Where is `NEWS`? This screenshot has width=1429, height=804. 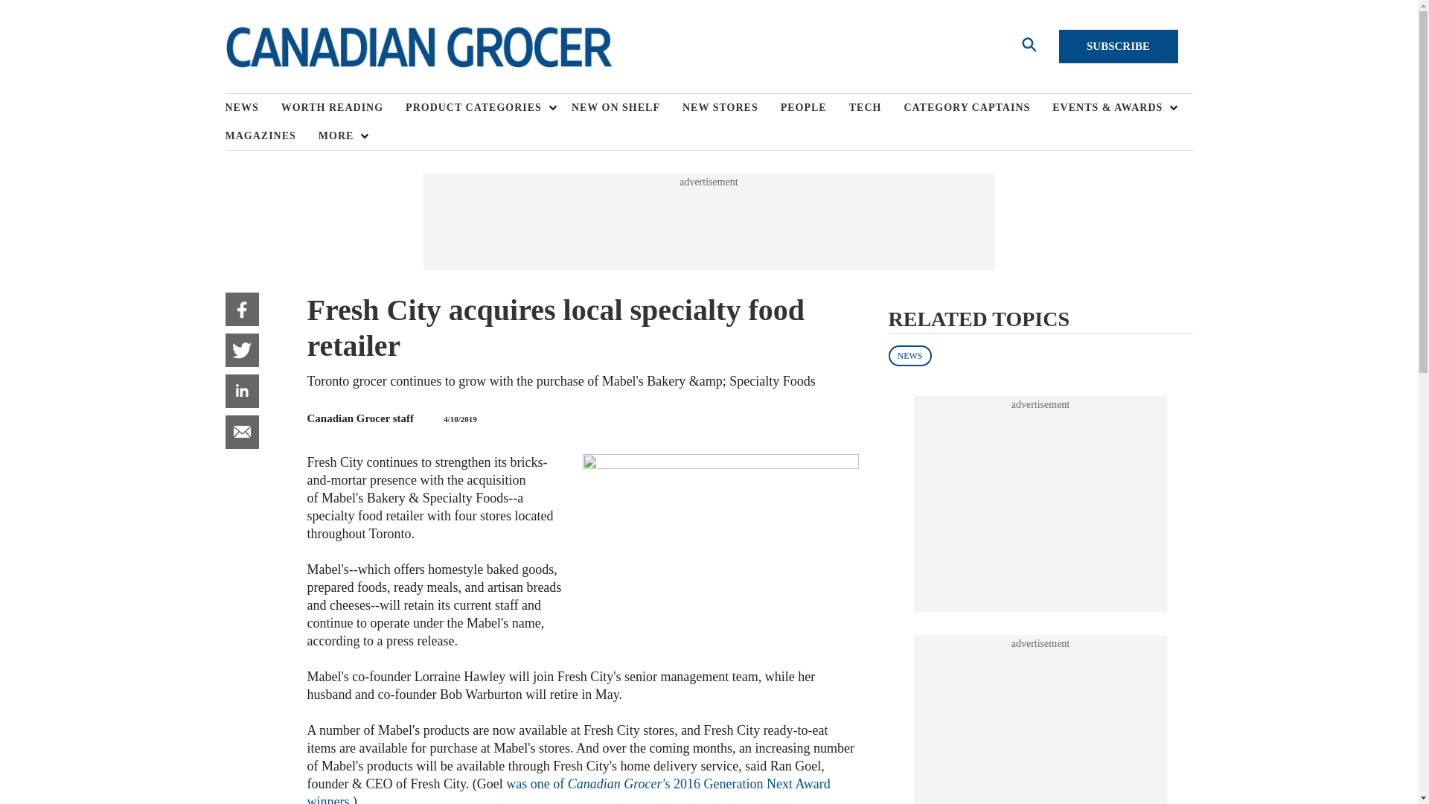
NEWS is located at coordinates (252, 108).